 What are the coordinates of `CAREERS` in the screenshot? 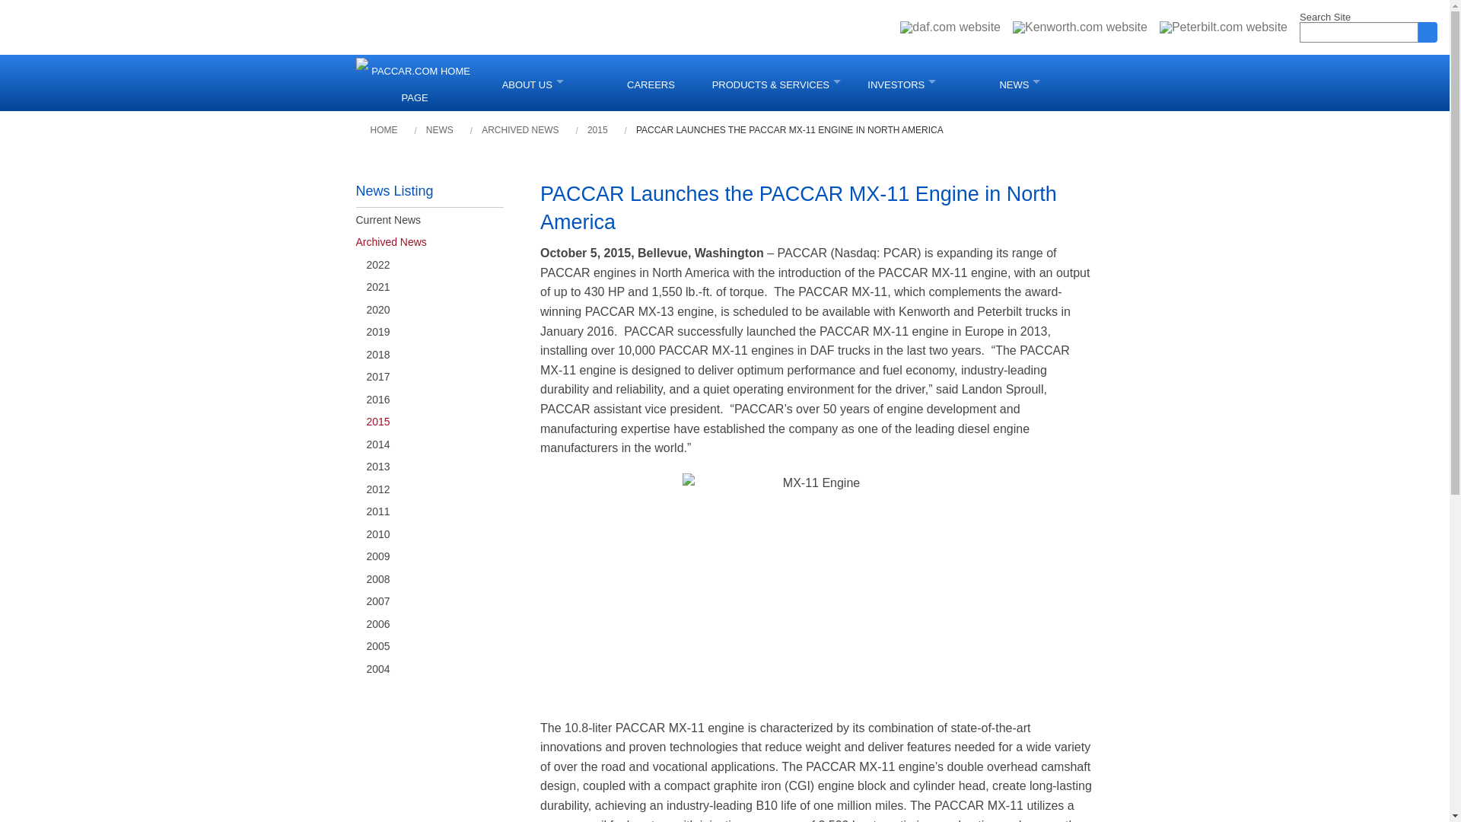 It's located at (651, 82).